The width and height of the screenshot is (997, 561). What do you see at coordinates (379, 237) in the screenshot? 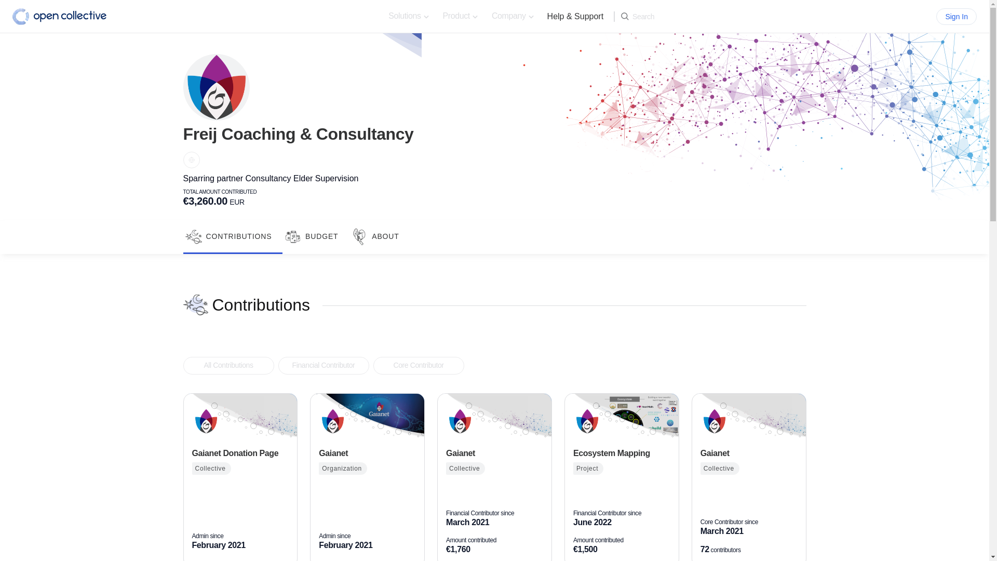
I see `ABOUT` at bounding box center [379, 237].